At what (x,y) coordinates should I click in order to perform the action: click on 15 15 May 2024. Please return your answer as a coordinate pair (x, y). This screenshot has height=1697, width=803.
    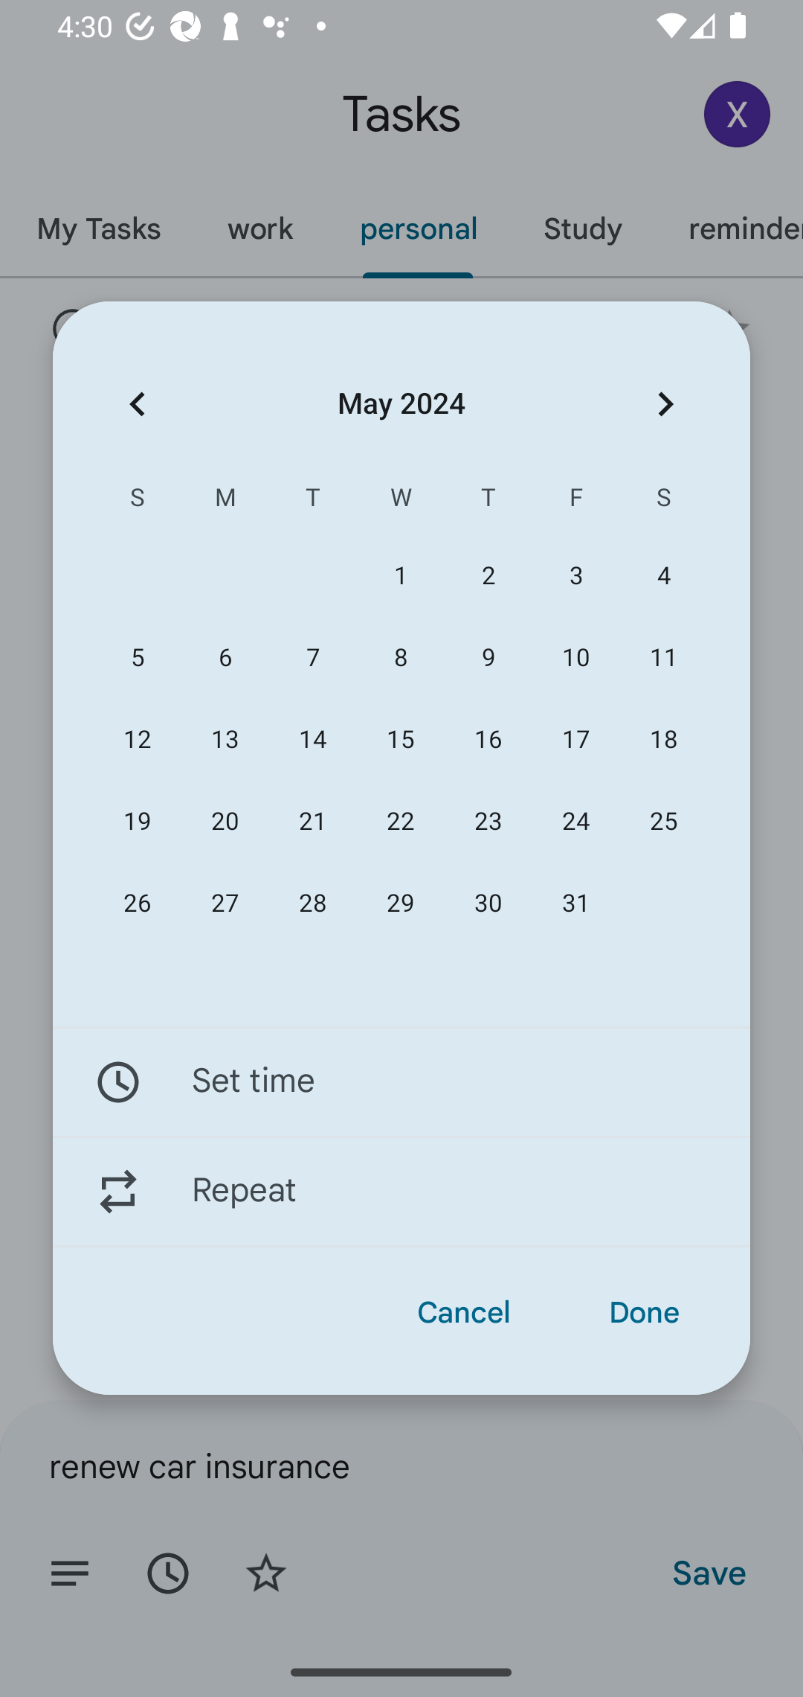
    Looking at the image, I should click on (400, 740).